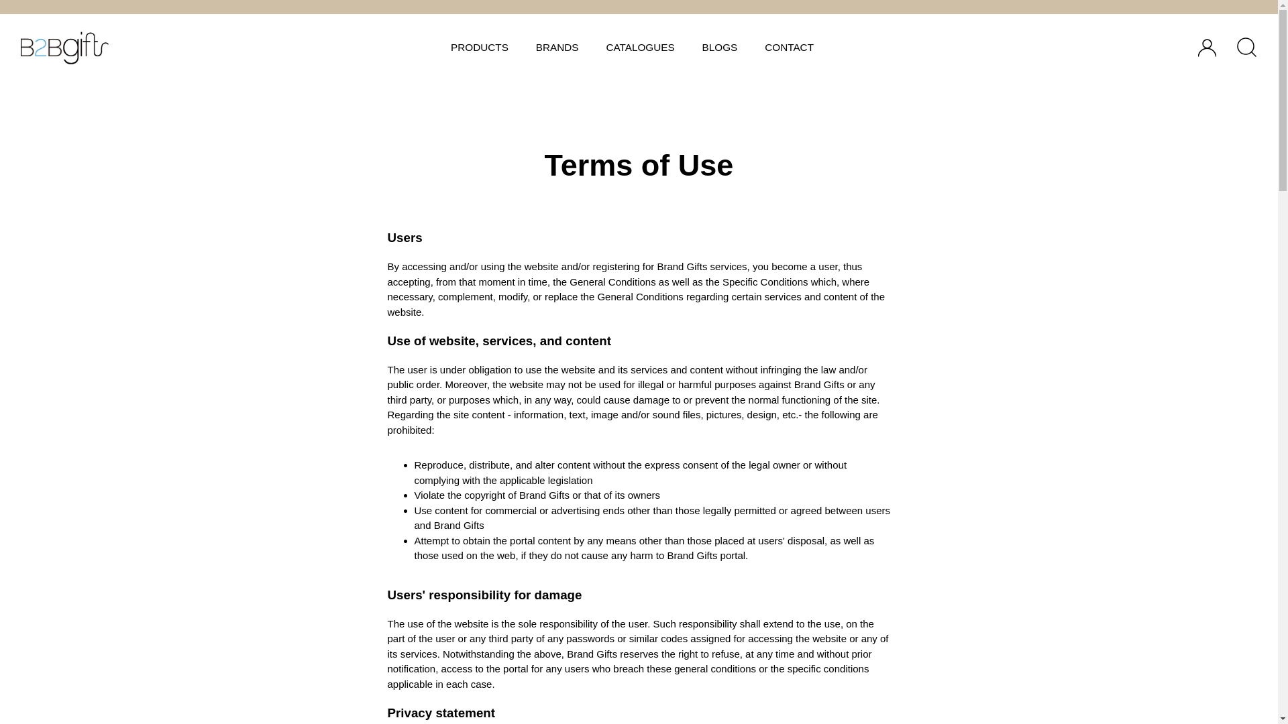  What do you see at coordinates (789, 47) in the screenshot?
I see `CONTACT` at bounding box center [789, 47].